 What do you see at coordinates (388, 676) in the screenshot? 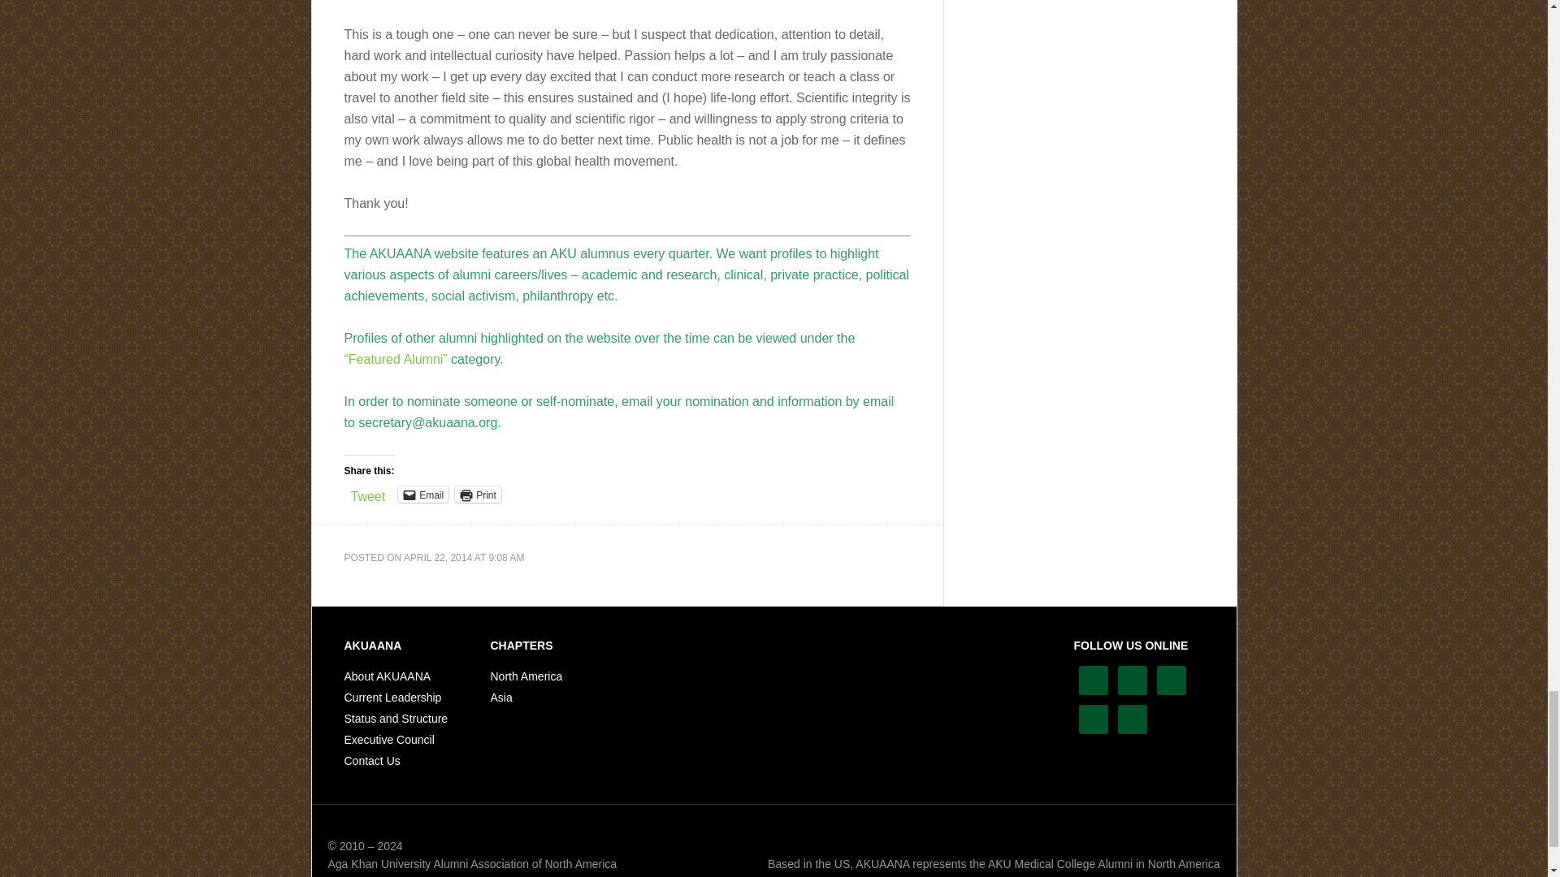
I see `About AKUAANA` at bounding box center [388, 676].